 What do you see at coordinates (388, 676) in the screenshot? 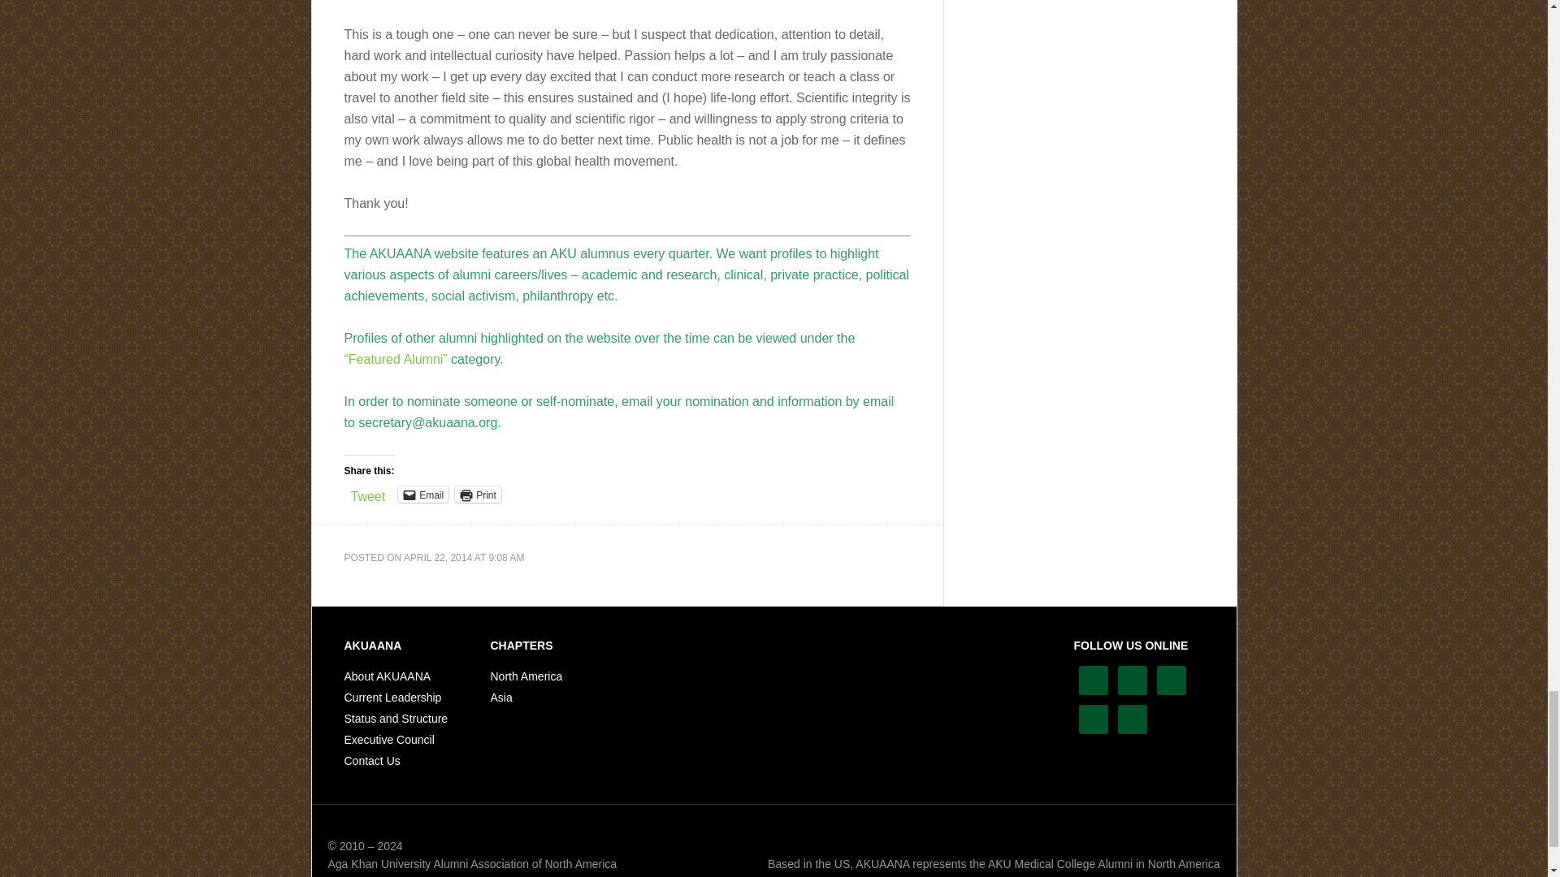
I see `About AKUAANA` at bounding box center [388, 676].